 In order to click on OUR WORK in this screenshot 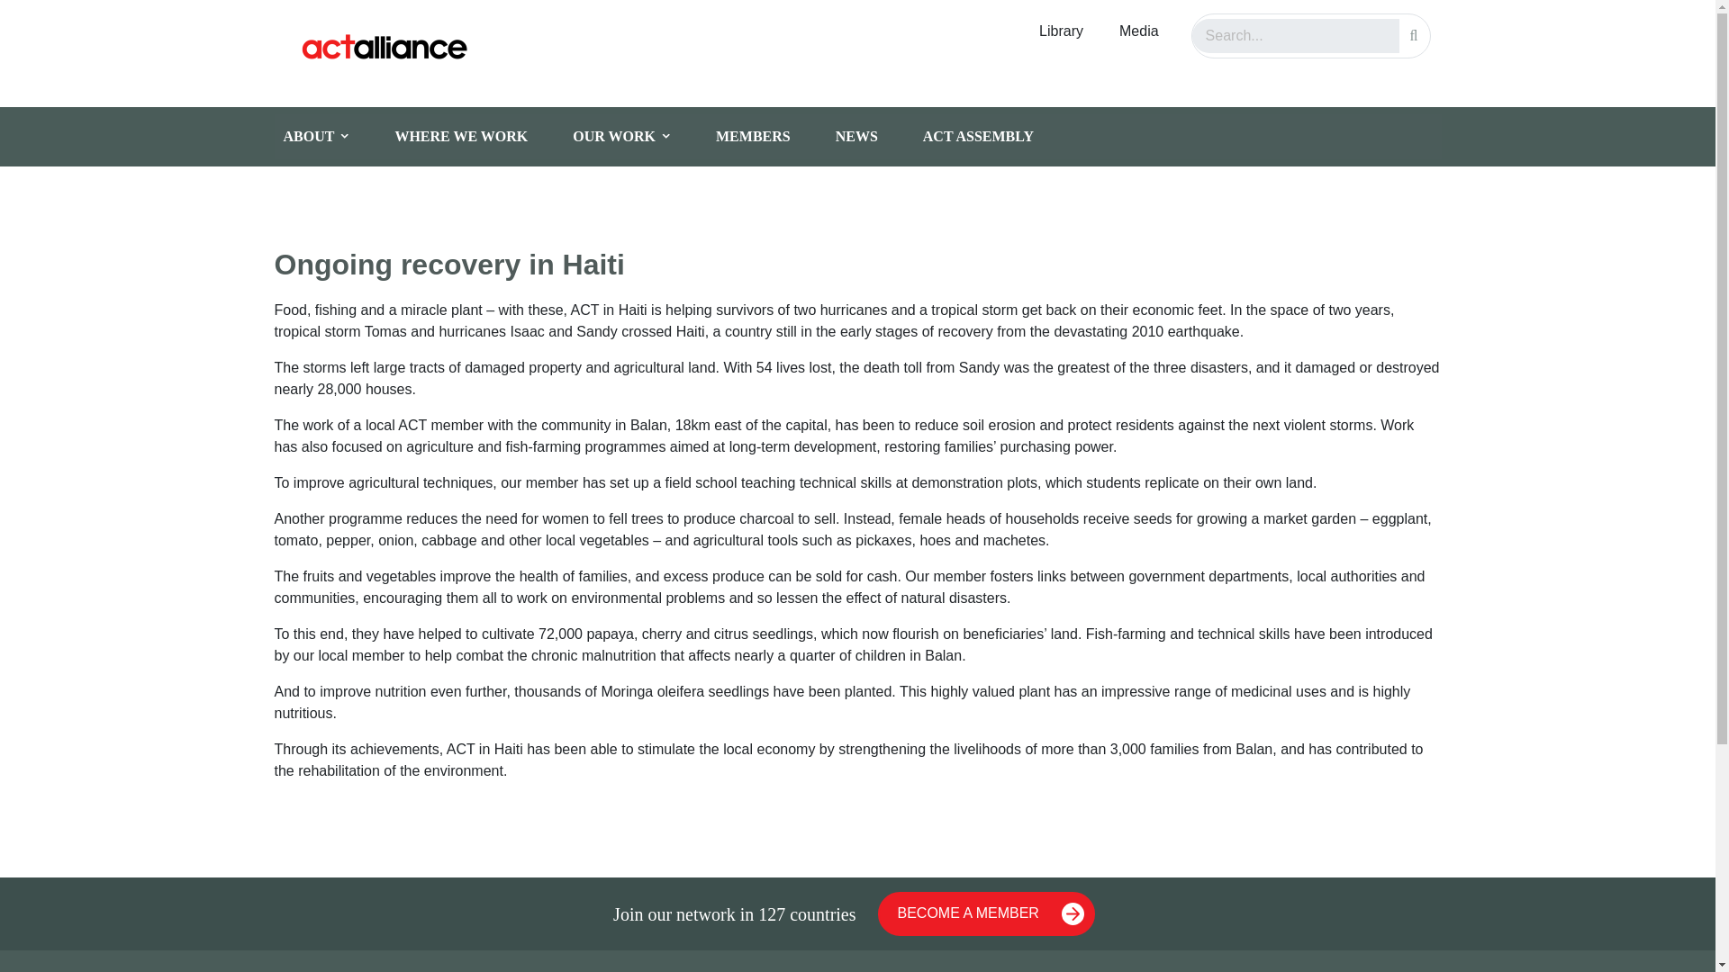, I will do `click(635, 137)`.